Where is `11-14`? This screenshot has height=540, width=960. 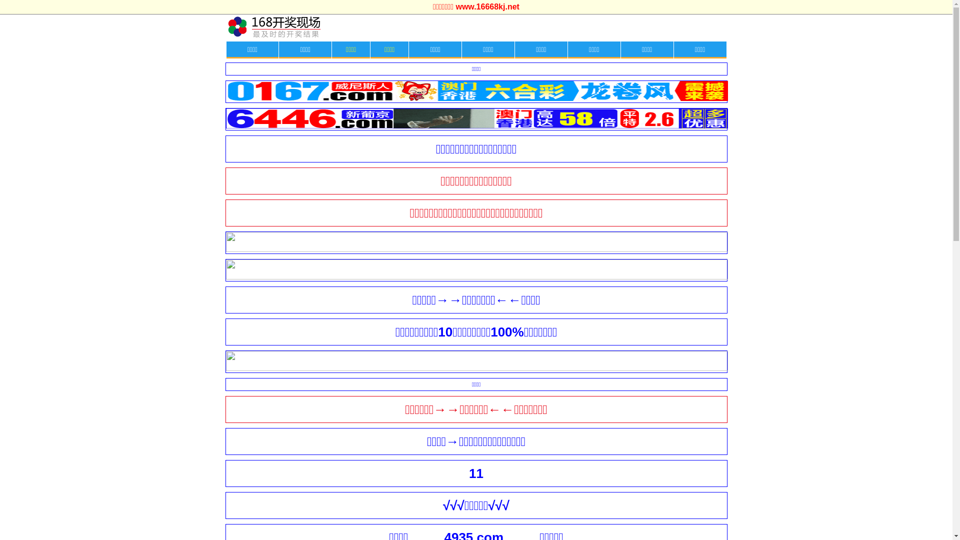
11-14 is located at coordinates (477, 99).